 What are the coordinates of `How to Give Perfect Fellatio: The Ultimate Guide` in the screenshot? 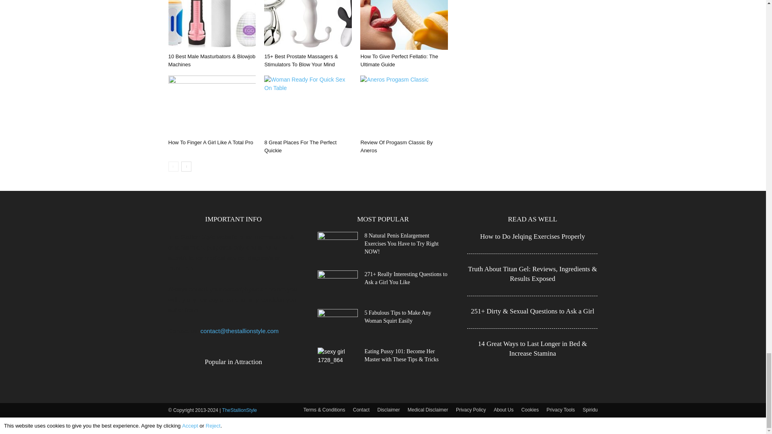 It's located at (404, 25).